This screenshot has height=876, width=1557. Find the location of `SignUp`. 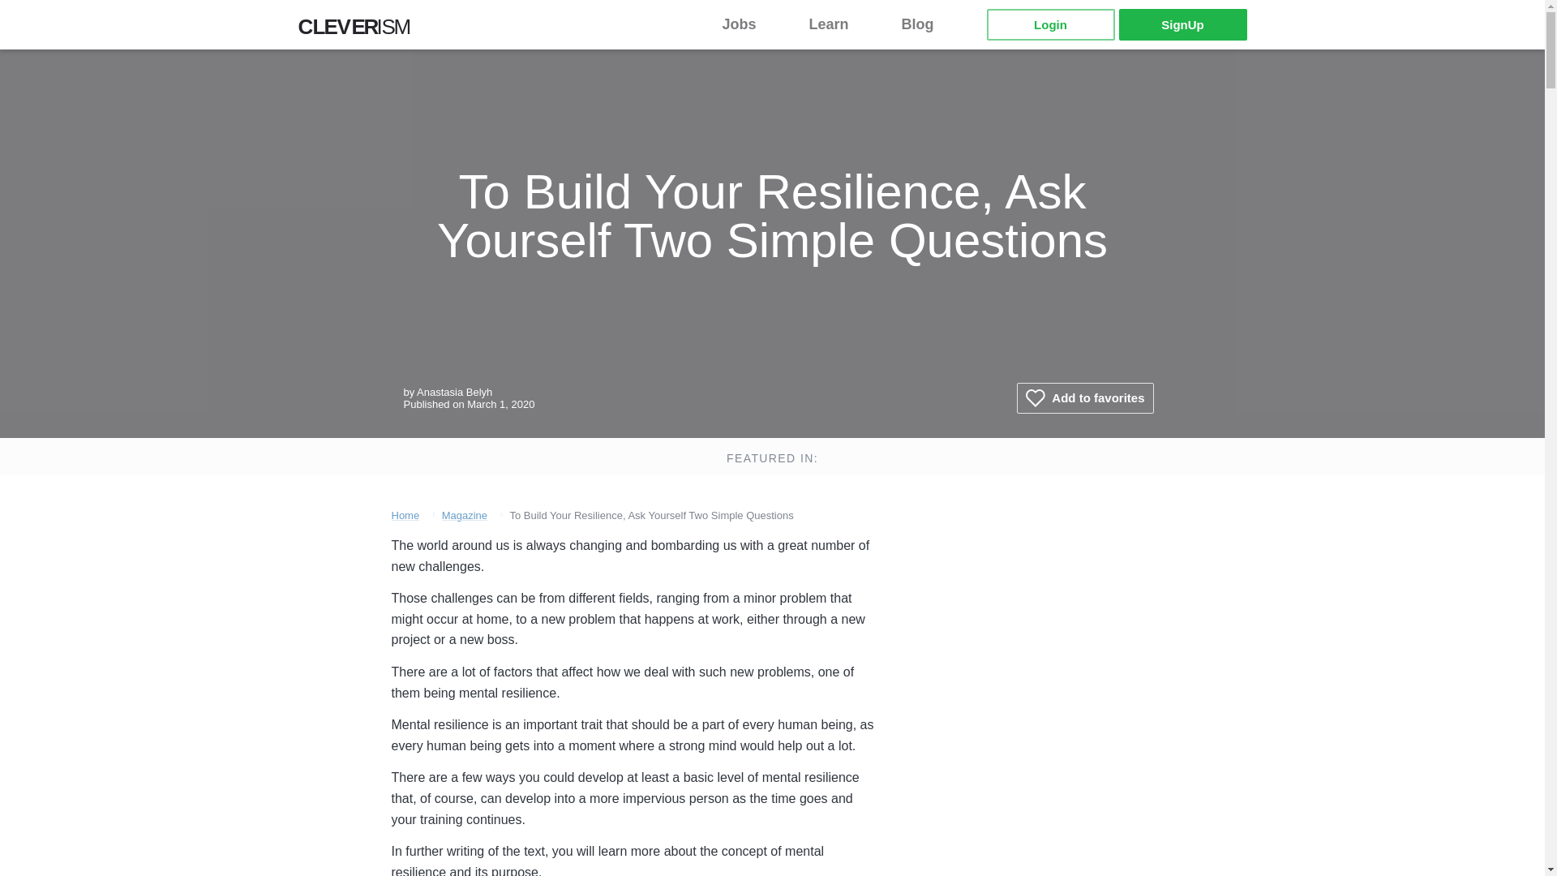

SignUp is located at coordinates (1182, 24).